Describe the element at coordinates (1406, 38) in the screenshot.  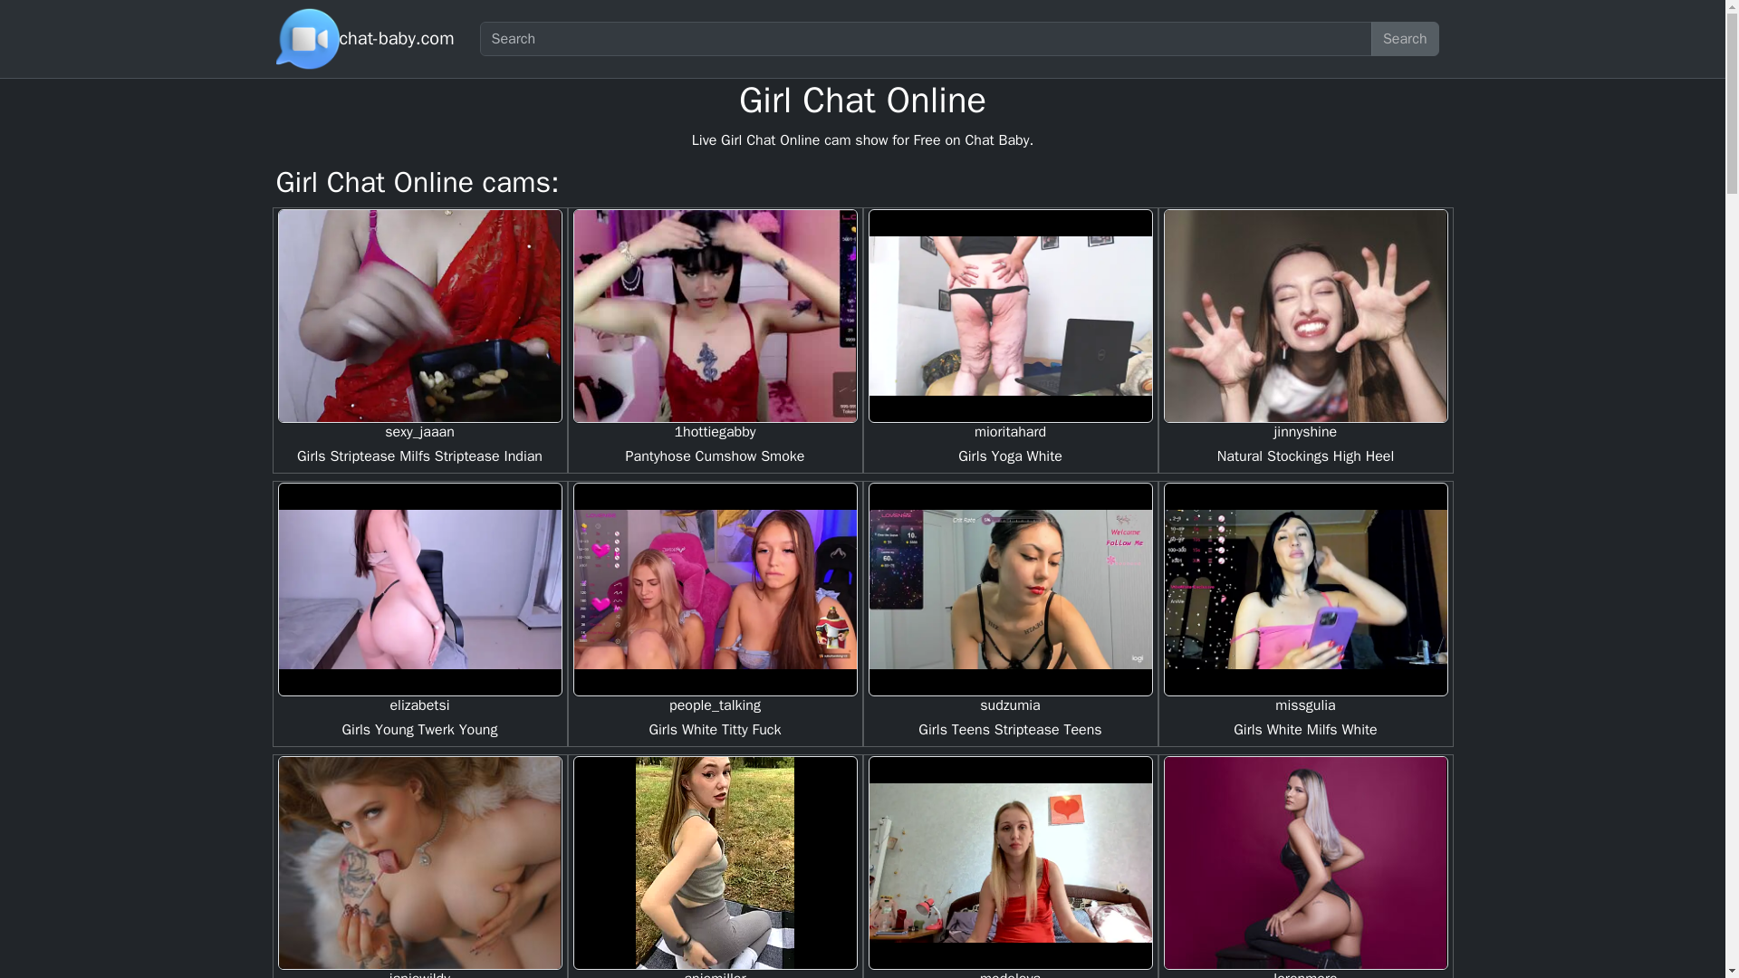
I see `Search` at that location.